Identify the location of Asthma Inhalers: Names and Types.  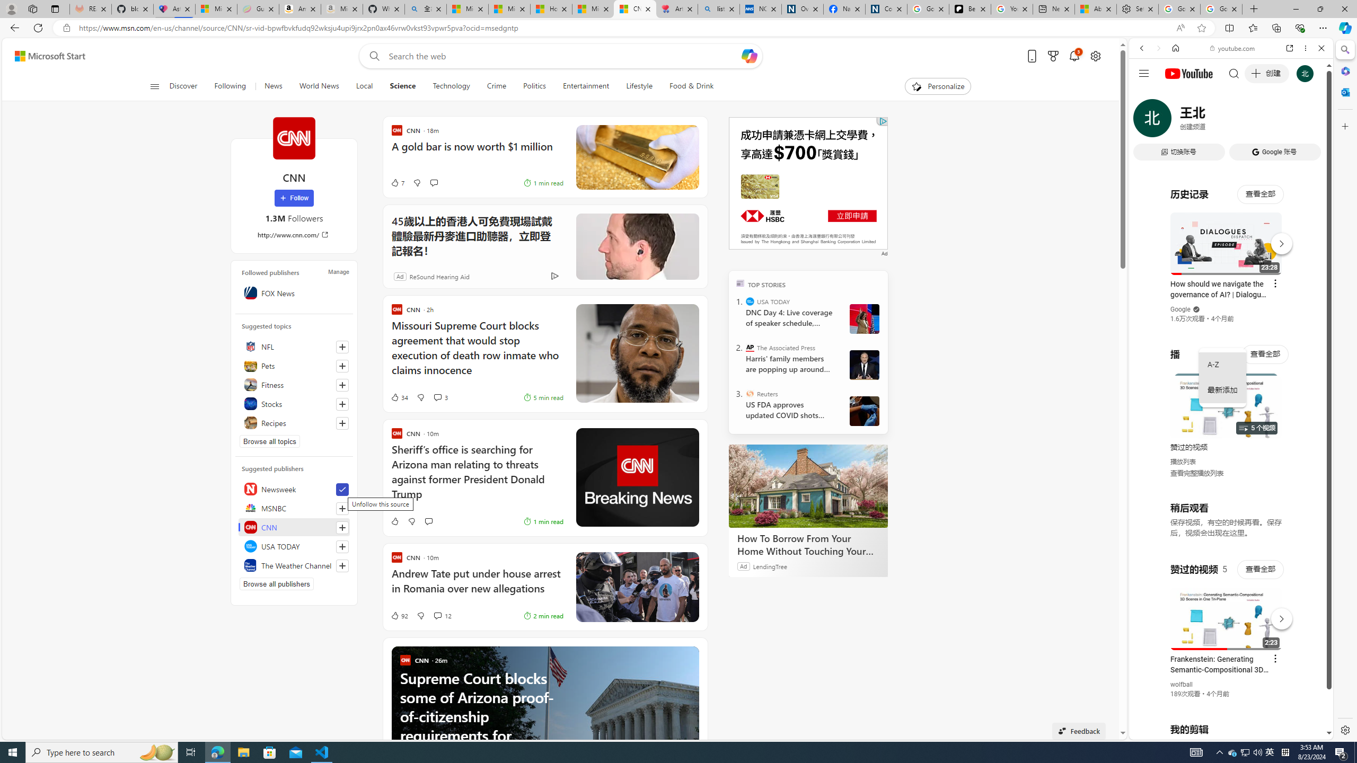
(174, 9).